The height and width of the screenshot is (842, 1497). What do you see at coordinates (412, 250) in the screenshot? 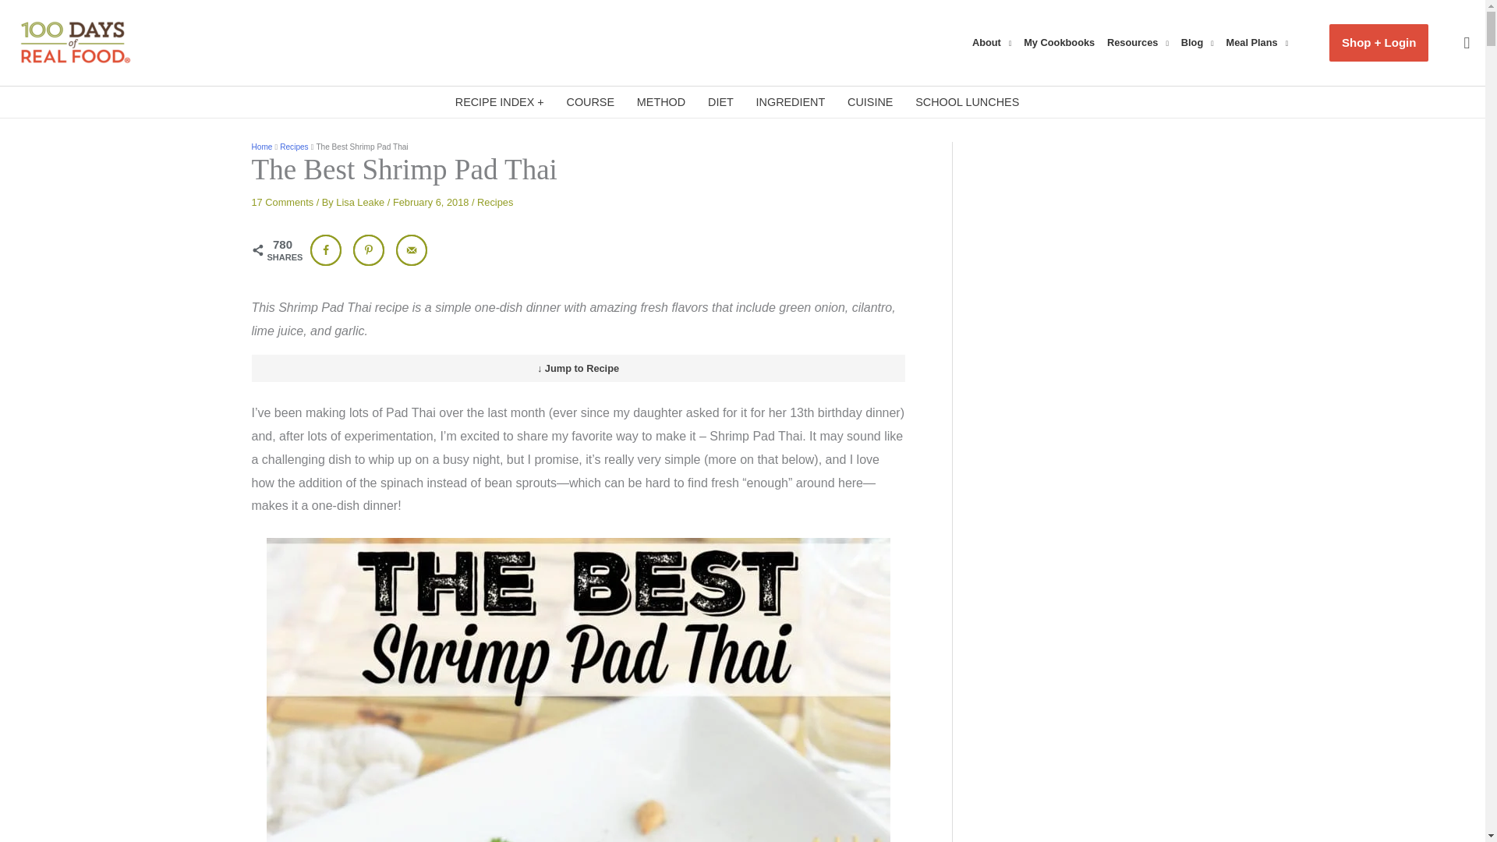
I see `Send over email` at bounding box center [412, 250].